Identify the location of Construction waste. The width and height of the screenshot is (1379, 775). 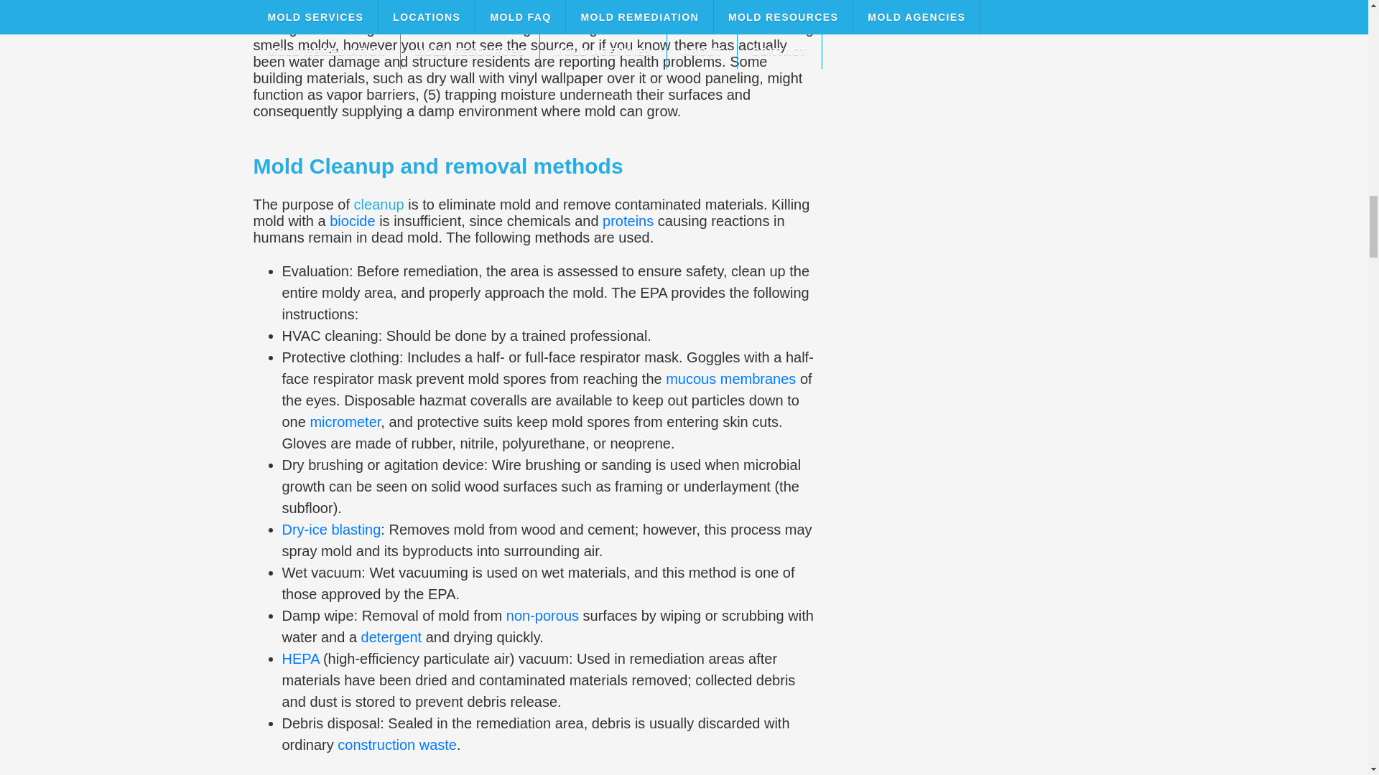
(396, 745).